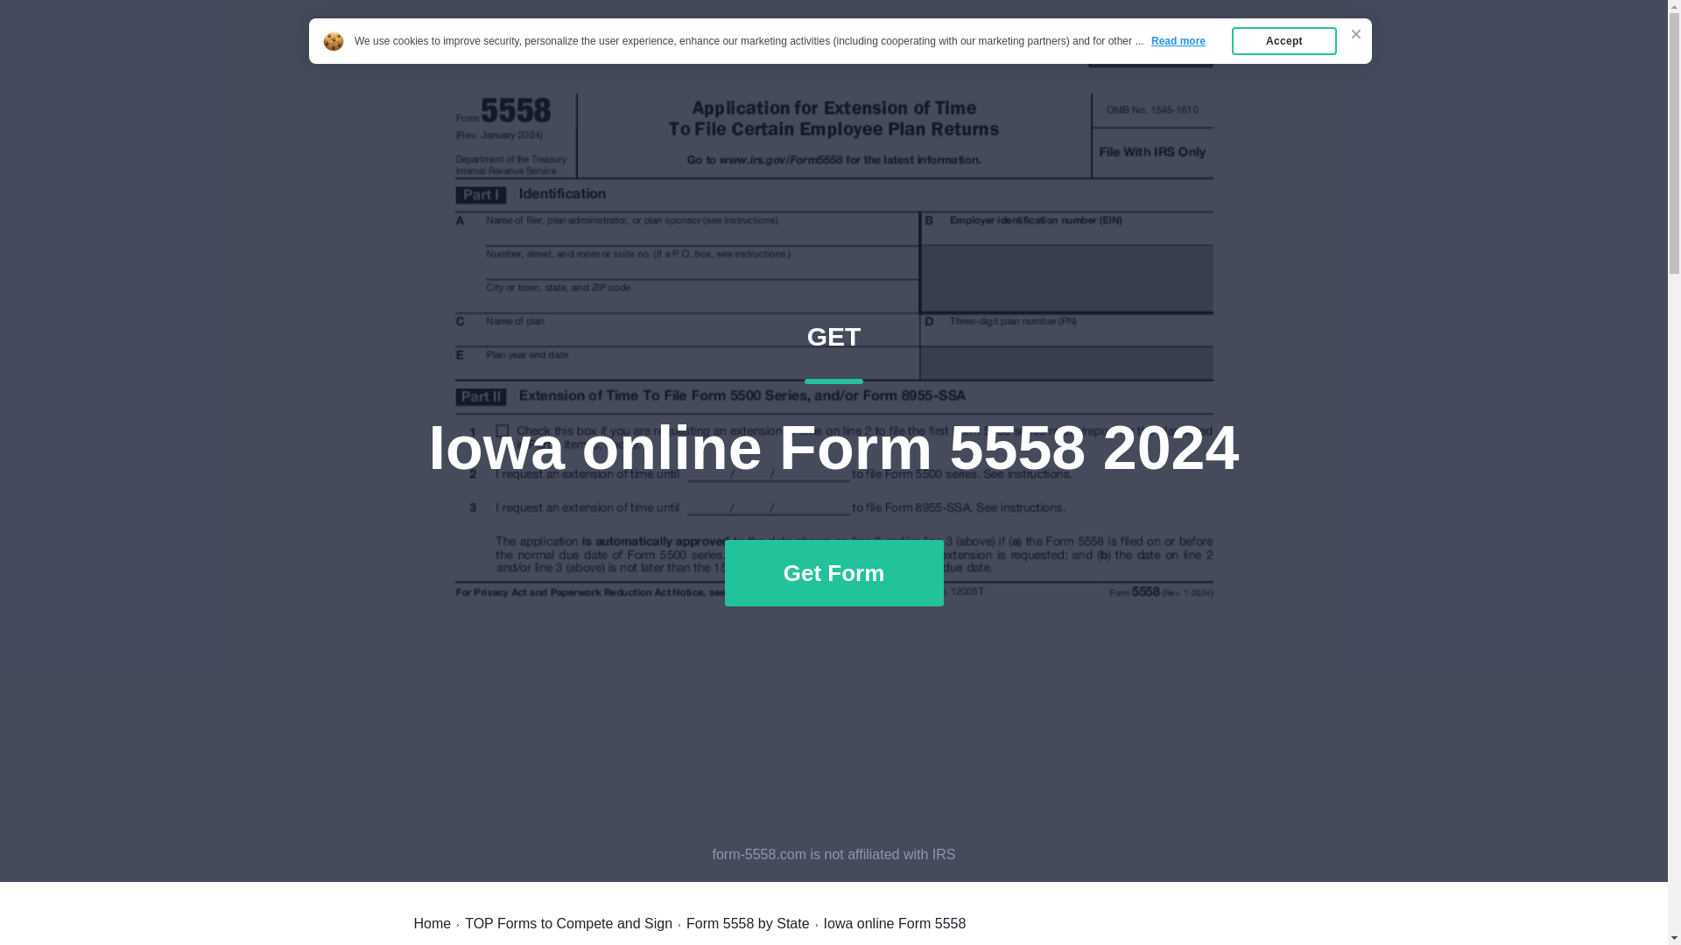 The image size is (1681, 945). What do you see at coordinates (459, 54) in the screenshot?
I see `Home` at bounding box center [459, 54].